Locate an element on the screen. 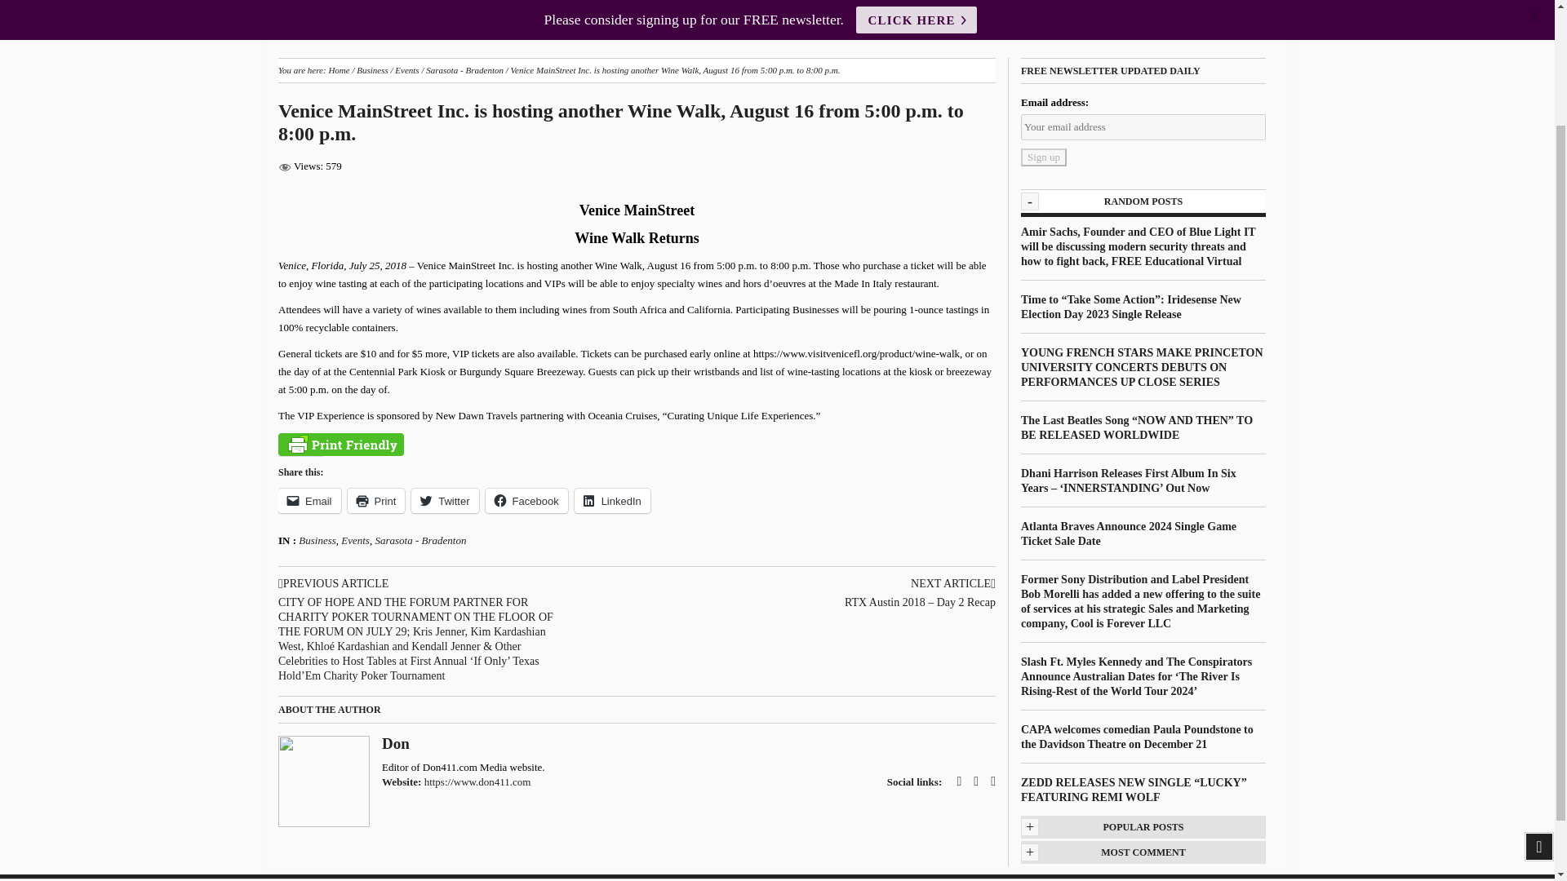 Image resolution: width=1567 pixels, height=881 pixels. Click to print is located at coordinates (377, 501).